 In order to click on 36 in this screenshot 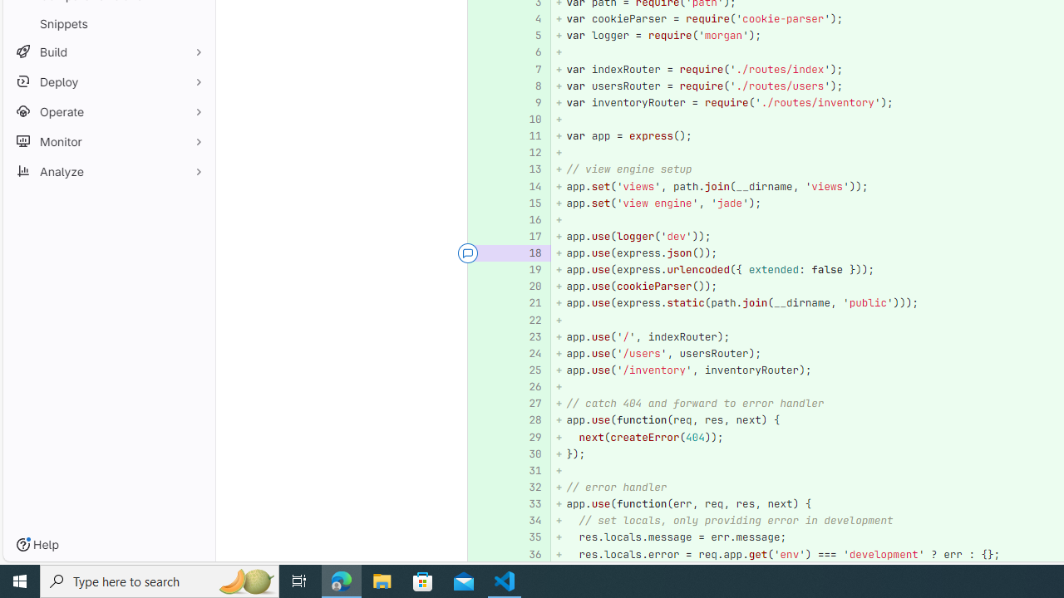, I will do `click(527, 554)`.